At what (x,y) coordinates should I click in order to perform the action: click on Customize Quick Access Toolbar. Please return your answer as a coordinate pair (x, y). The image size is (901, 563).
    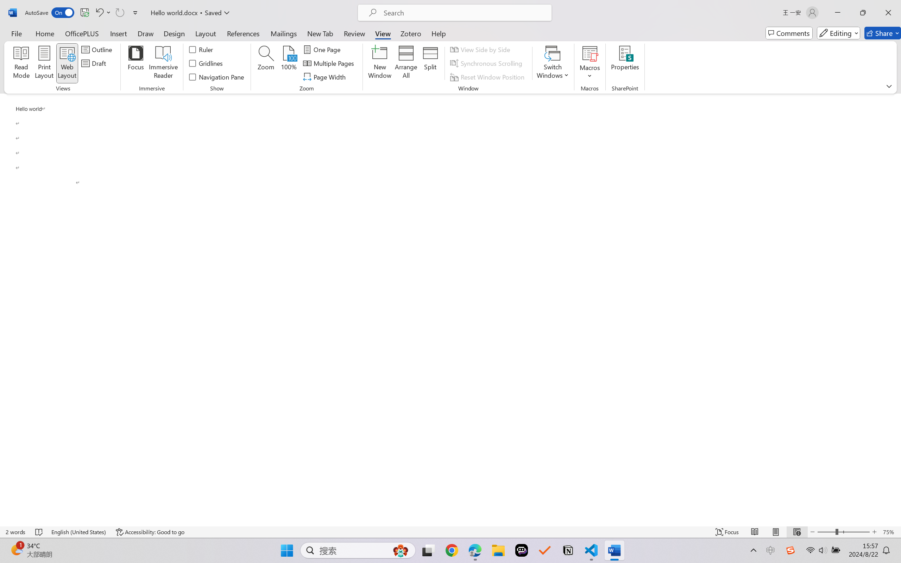
    Looking at the image, I should click on (136, 13).